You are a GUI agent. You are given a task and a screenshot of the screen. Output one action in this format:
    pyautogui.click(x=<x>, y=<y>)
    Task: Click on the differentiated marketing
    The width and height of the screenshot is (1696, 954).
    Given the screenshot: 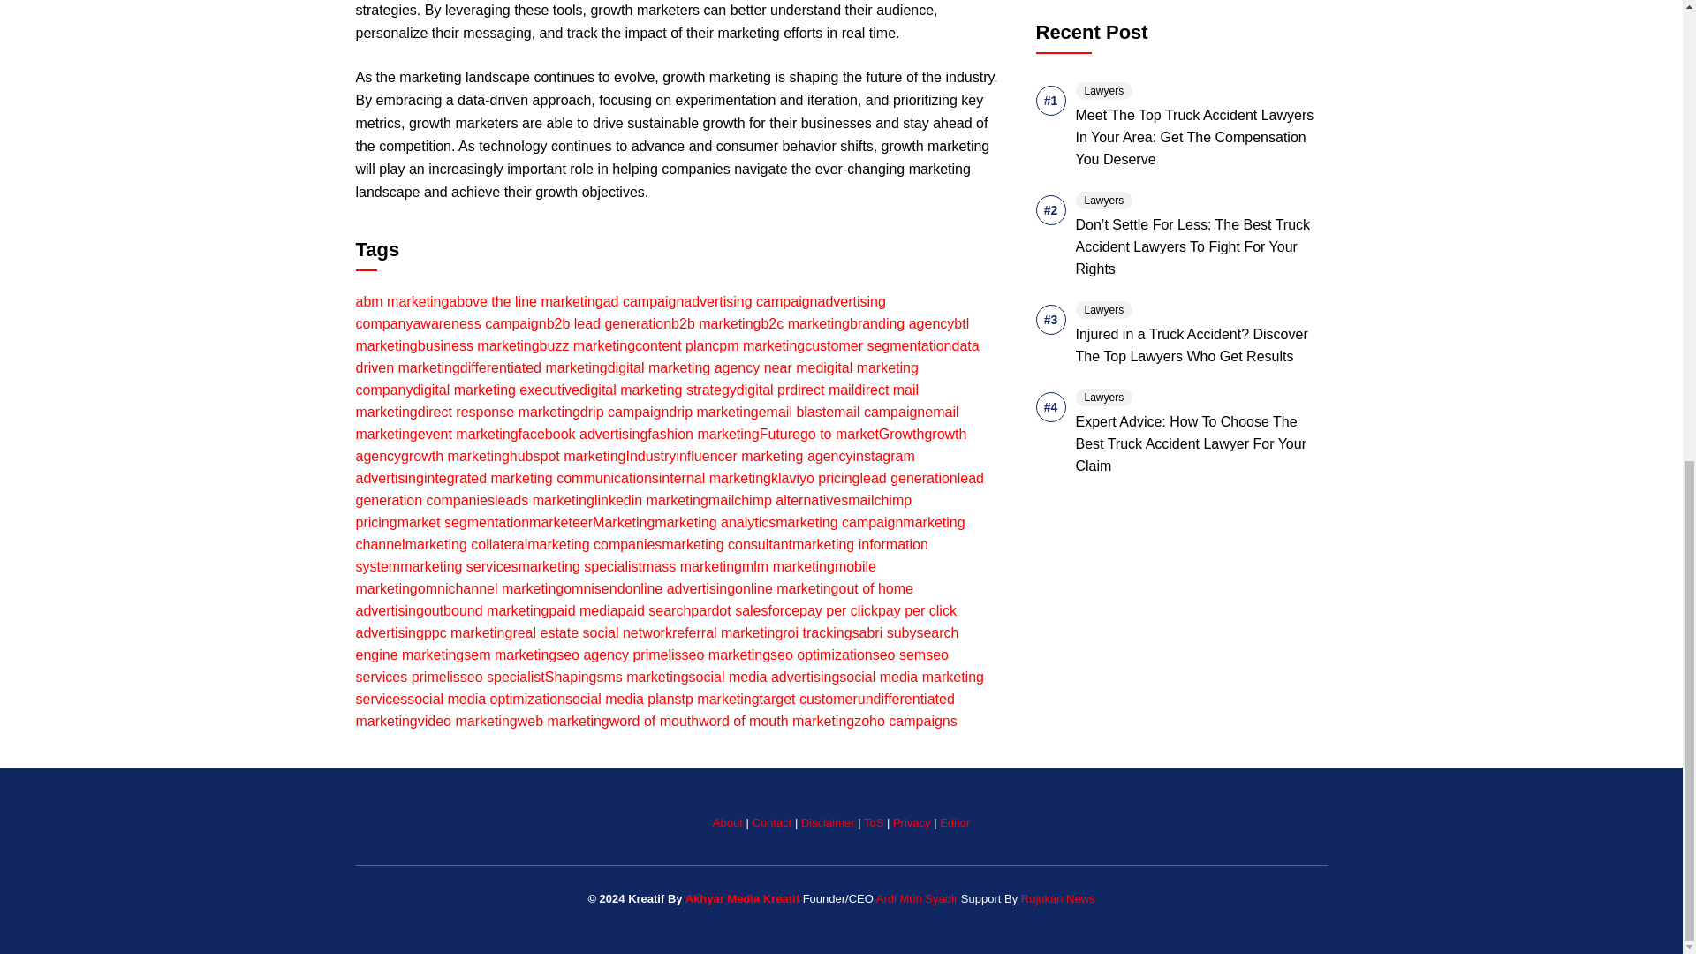 What is the action you would take?
    pyautogui.click(x=534, y=367)
    